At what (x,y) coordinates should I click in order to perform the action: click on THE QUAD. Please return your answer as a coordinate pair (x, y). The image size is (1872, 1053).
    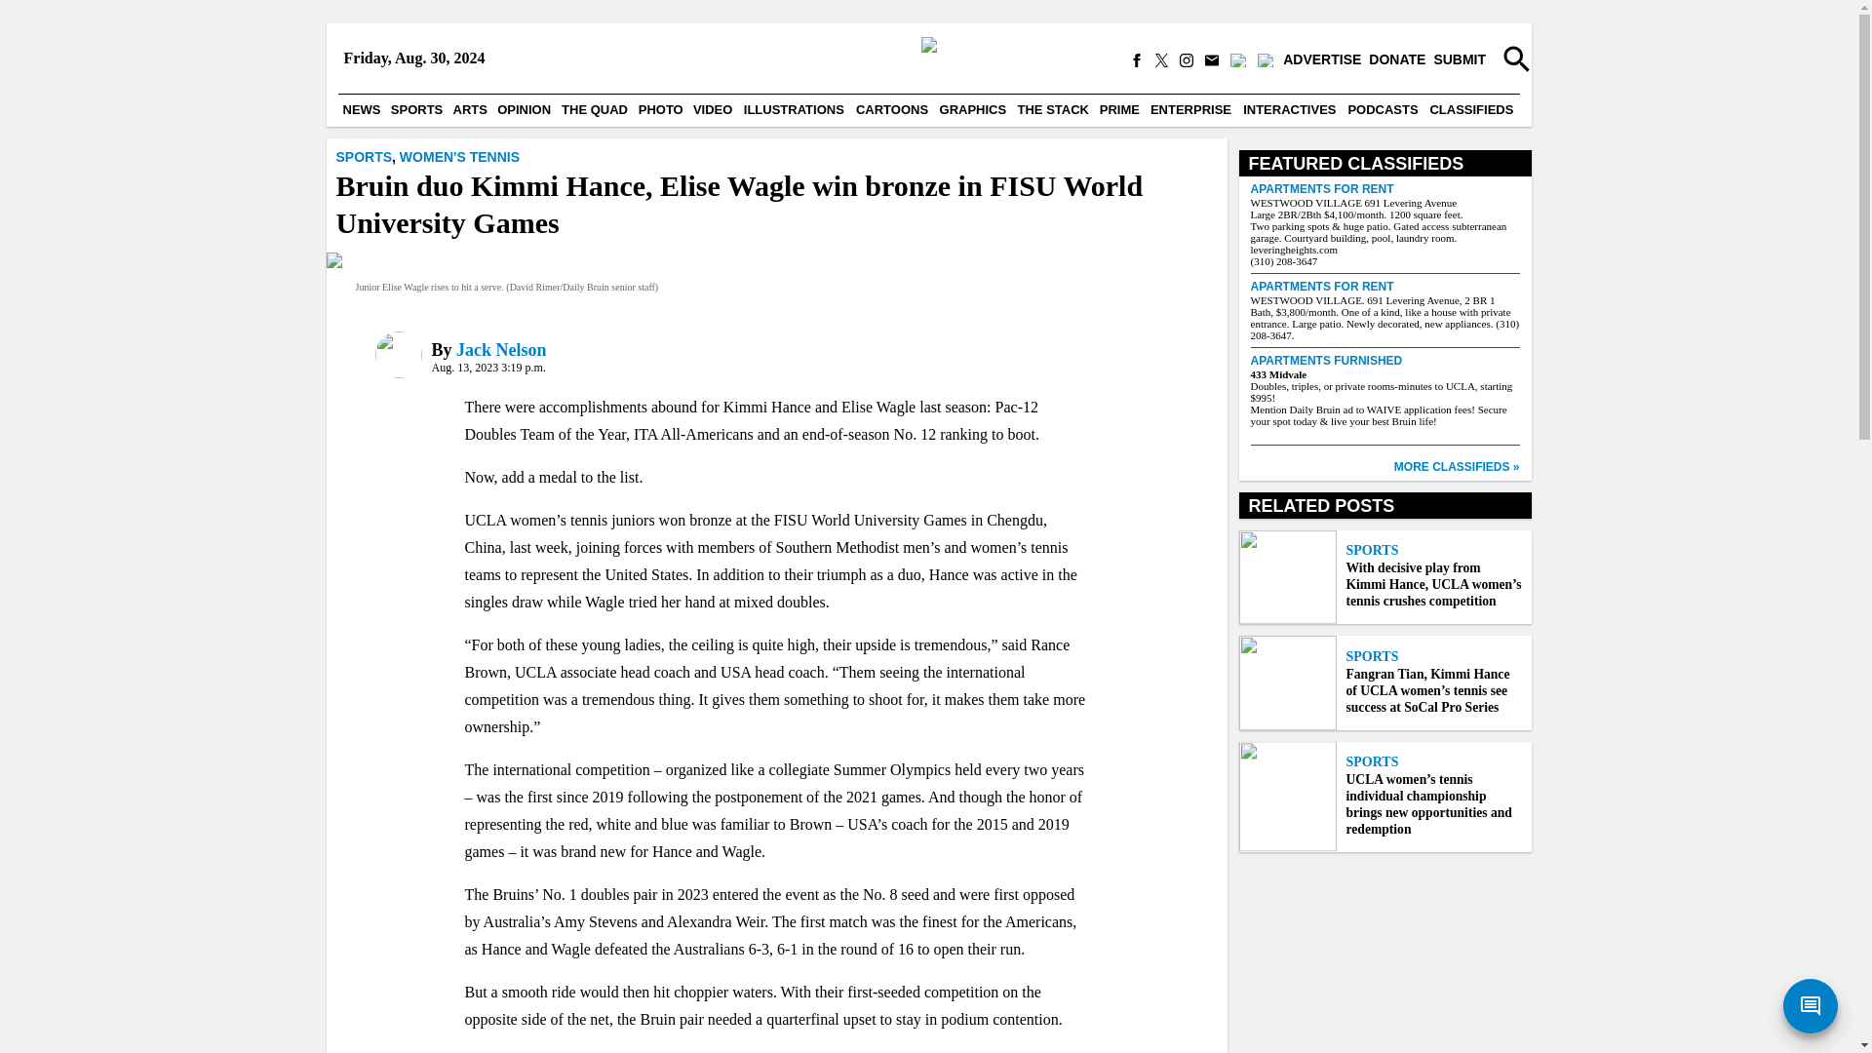
    Looking at the image, I should click on (594, 109).